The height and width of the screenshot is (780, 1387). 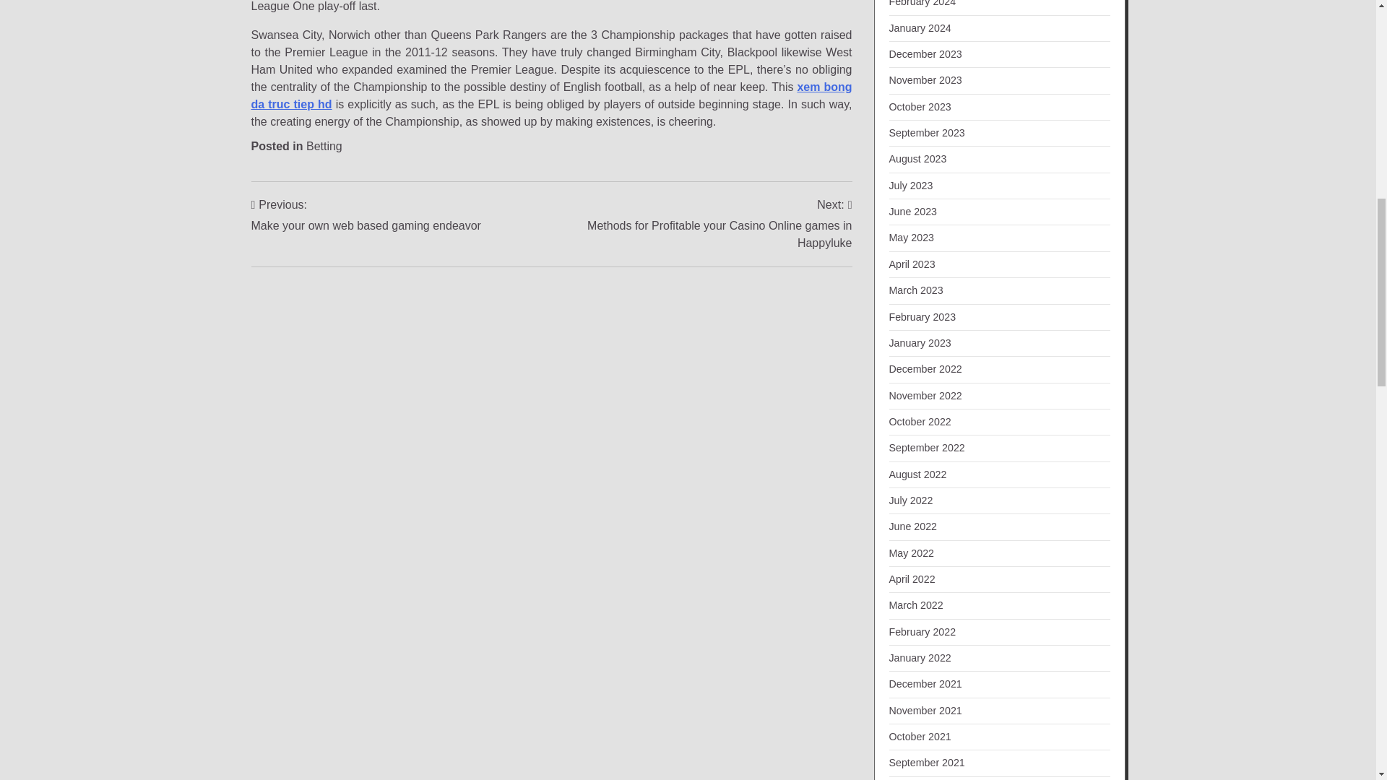 What do you see at coordinates (917, 158) in the screenshot?
I see `August 2023` at bounding box center [917, 158].